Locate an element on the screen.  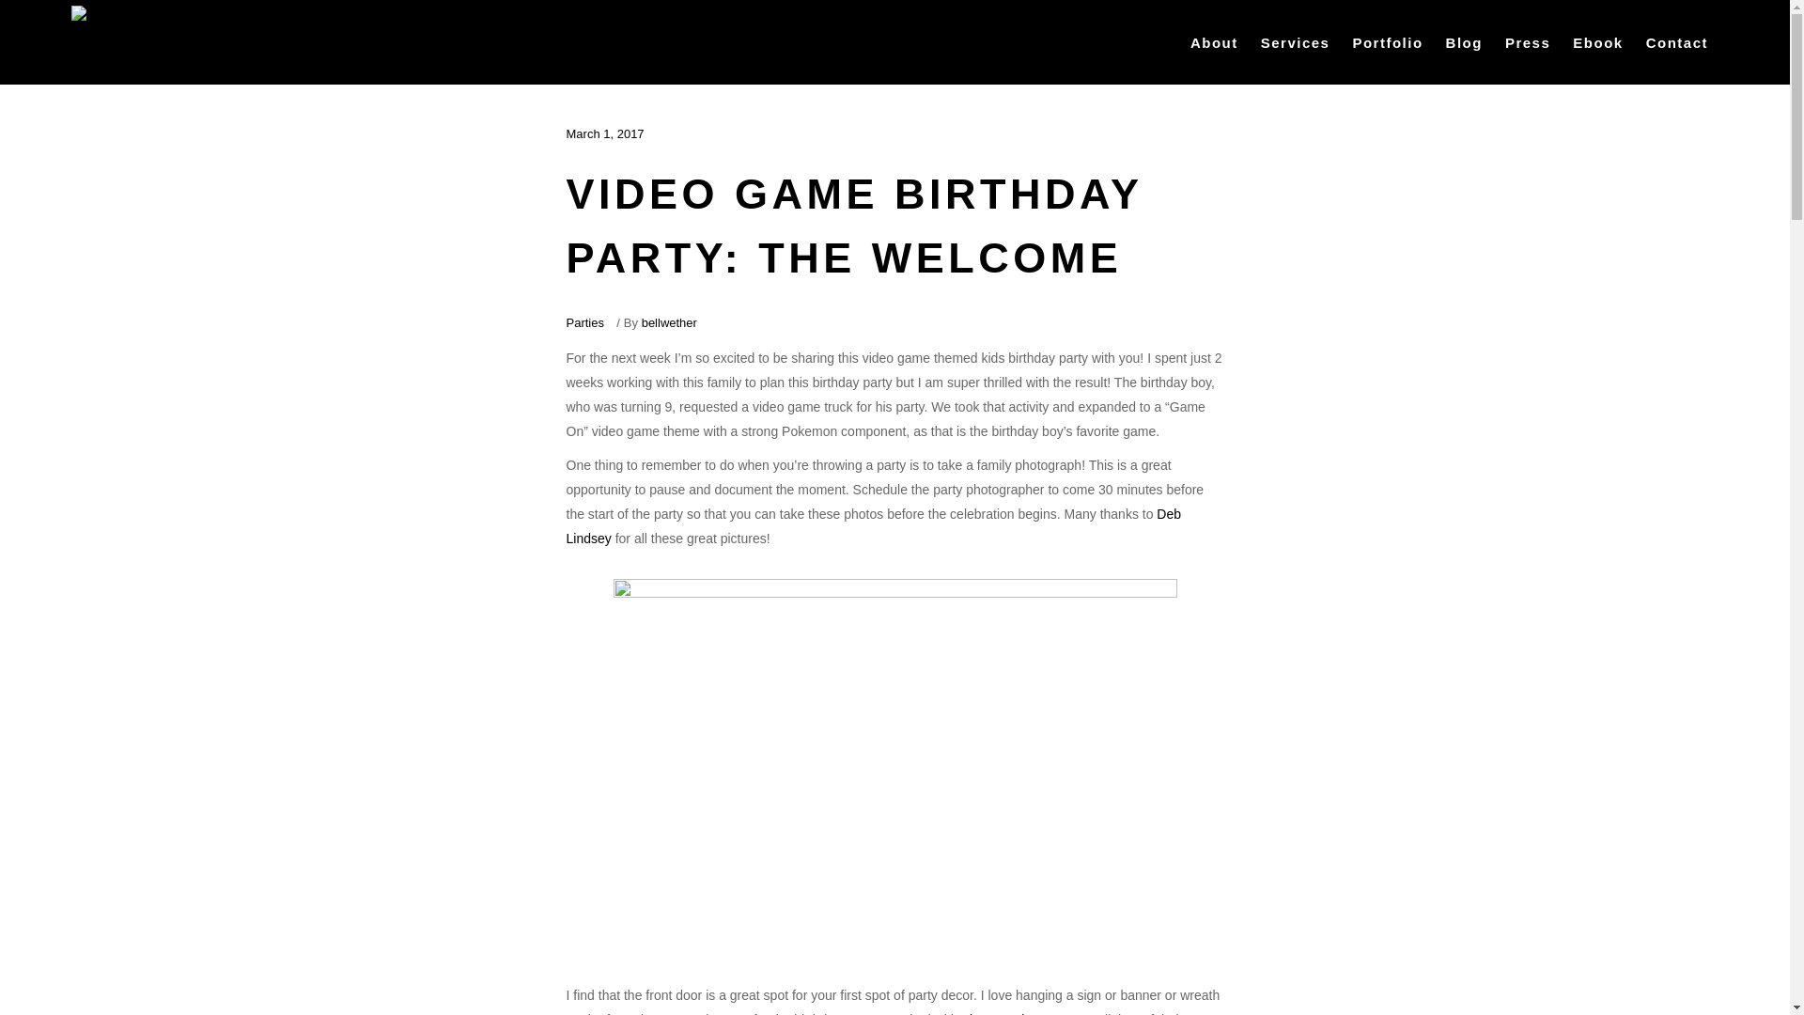
bellwether is located at coordinates (669, 322).